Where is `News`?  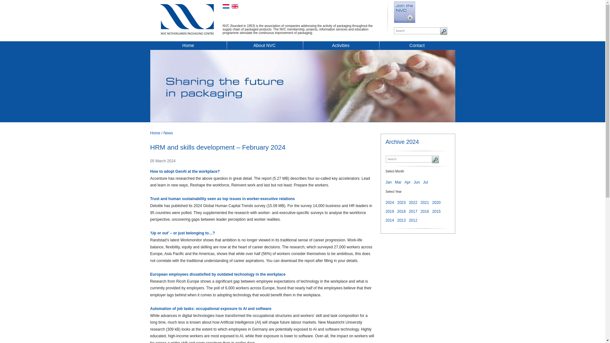 News is located at coordinates (168, 133).